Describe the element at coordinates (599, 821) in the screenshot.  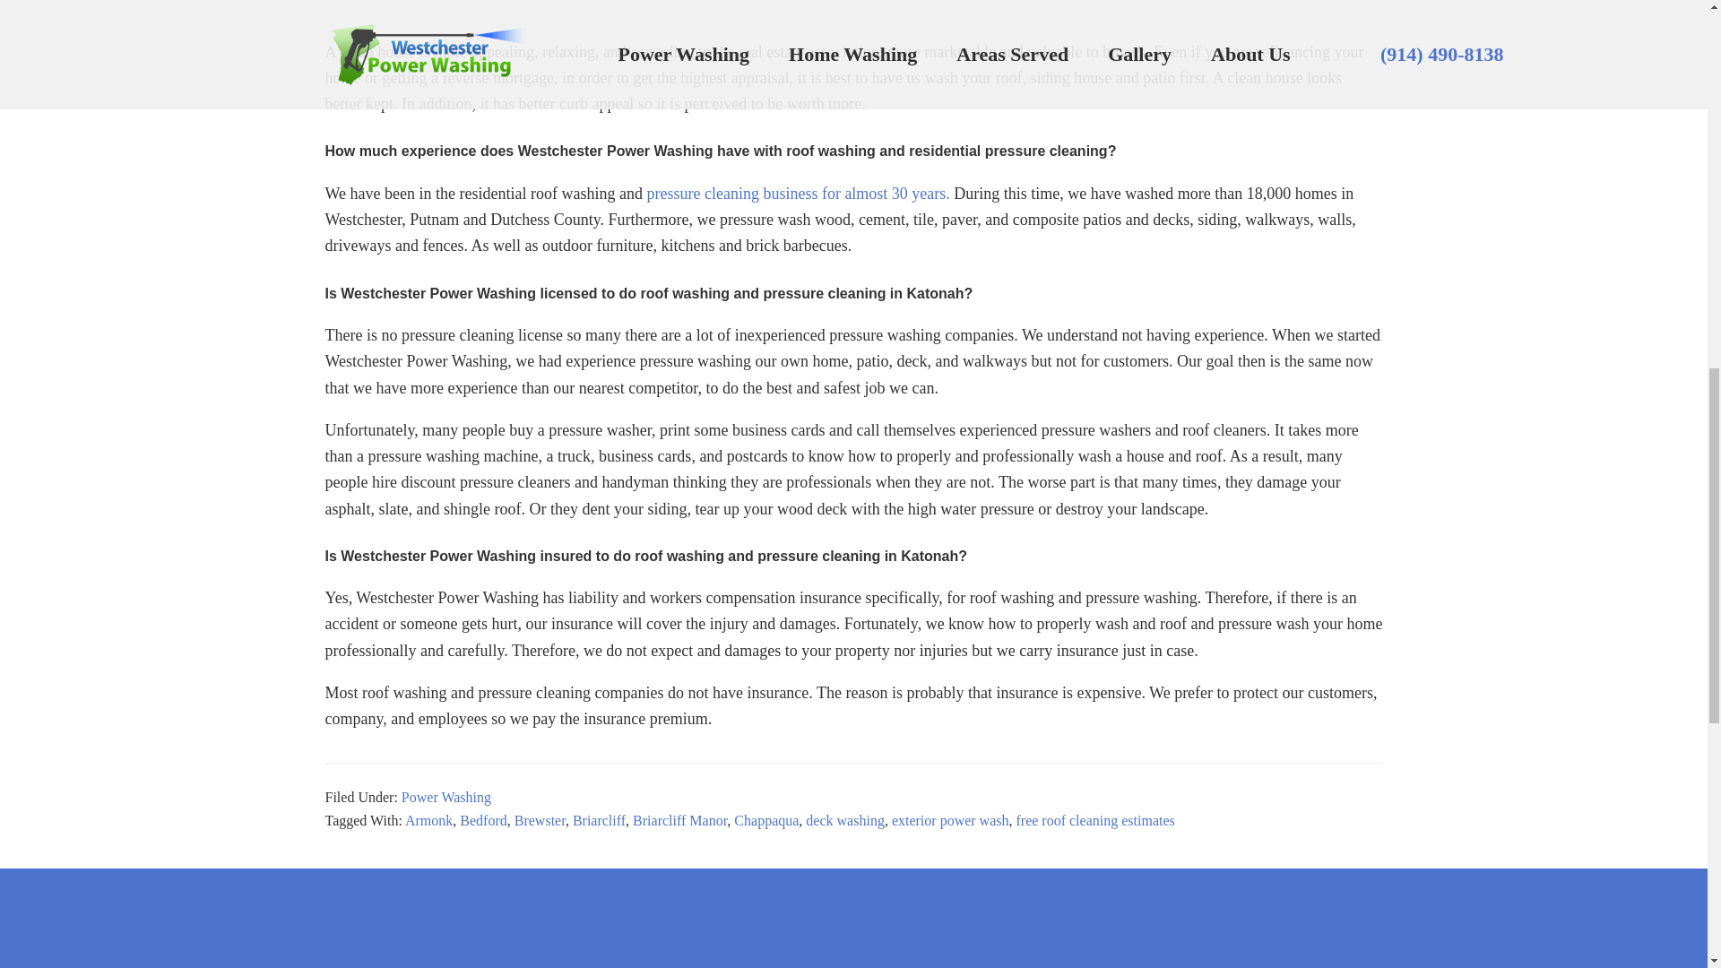
I see `Briarcliff` at that location.